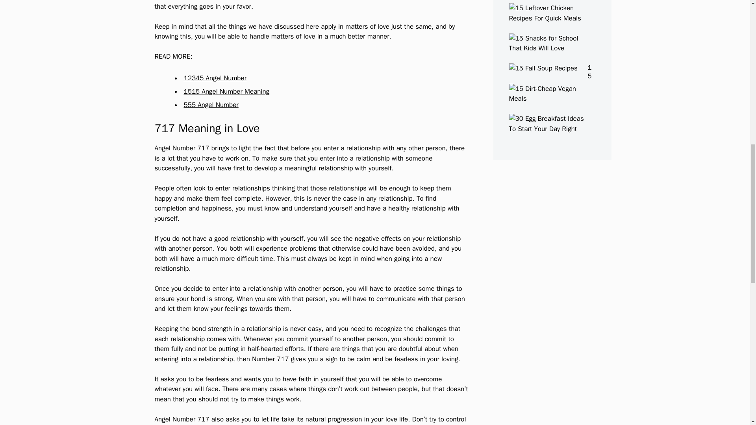  Describe the element at coordinates (215, 78) in the screenshot. I see `12345 Angel Number` at that location.